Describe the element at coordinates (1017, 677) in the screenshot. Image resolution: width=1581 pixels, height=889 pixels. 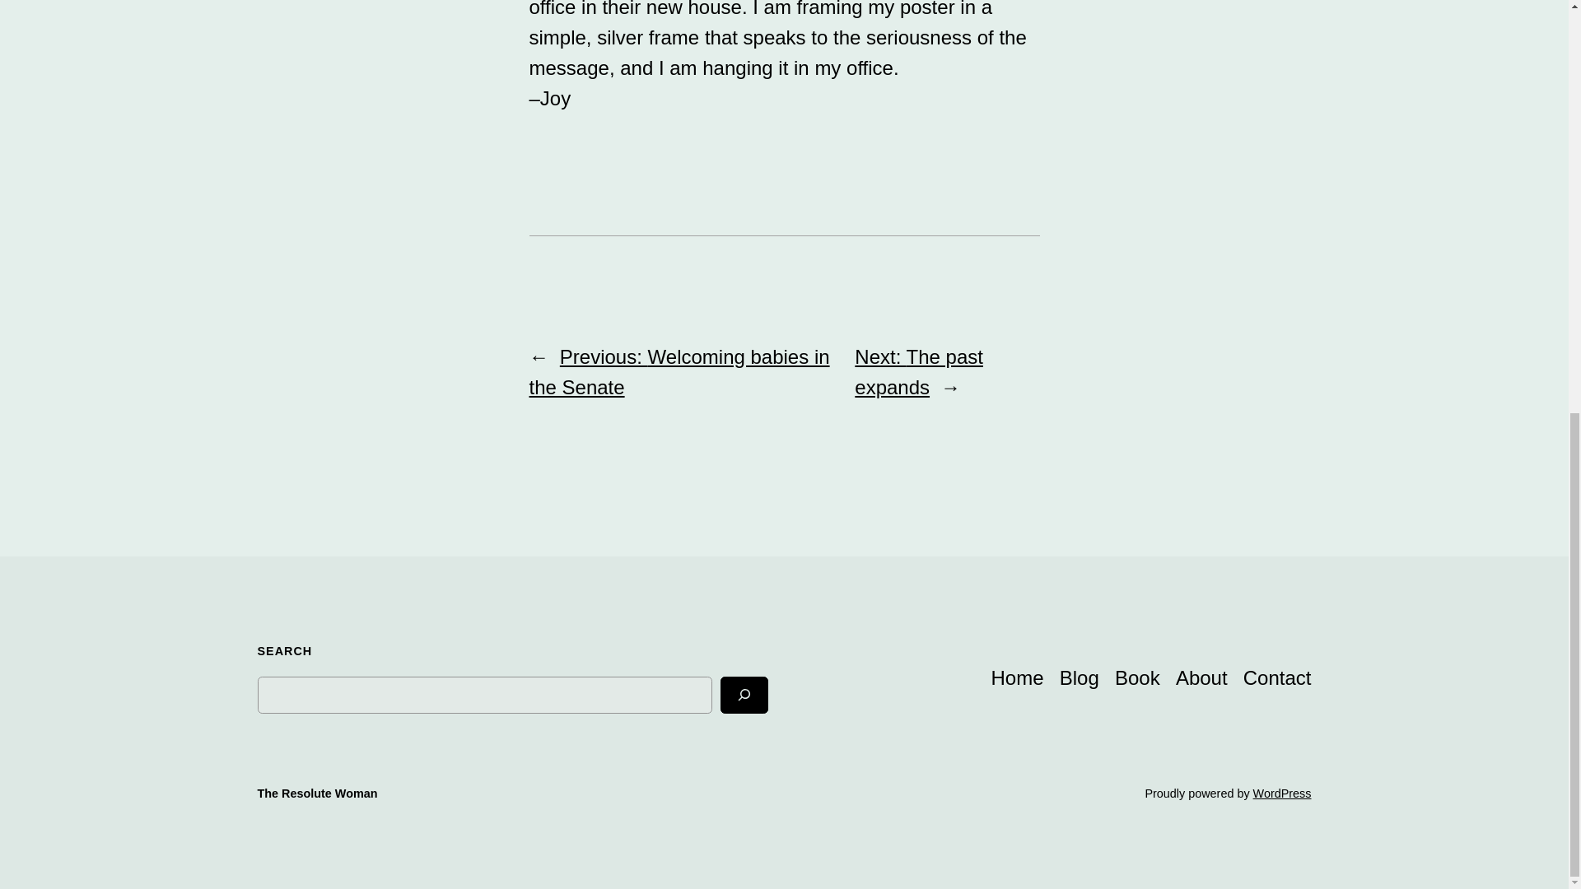
I see `Home` at that location.